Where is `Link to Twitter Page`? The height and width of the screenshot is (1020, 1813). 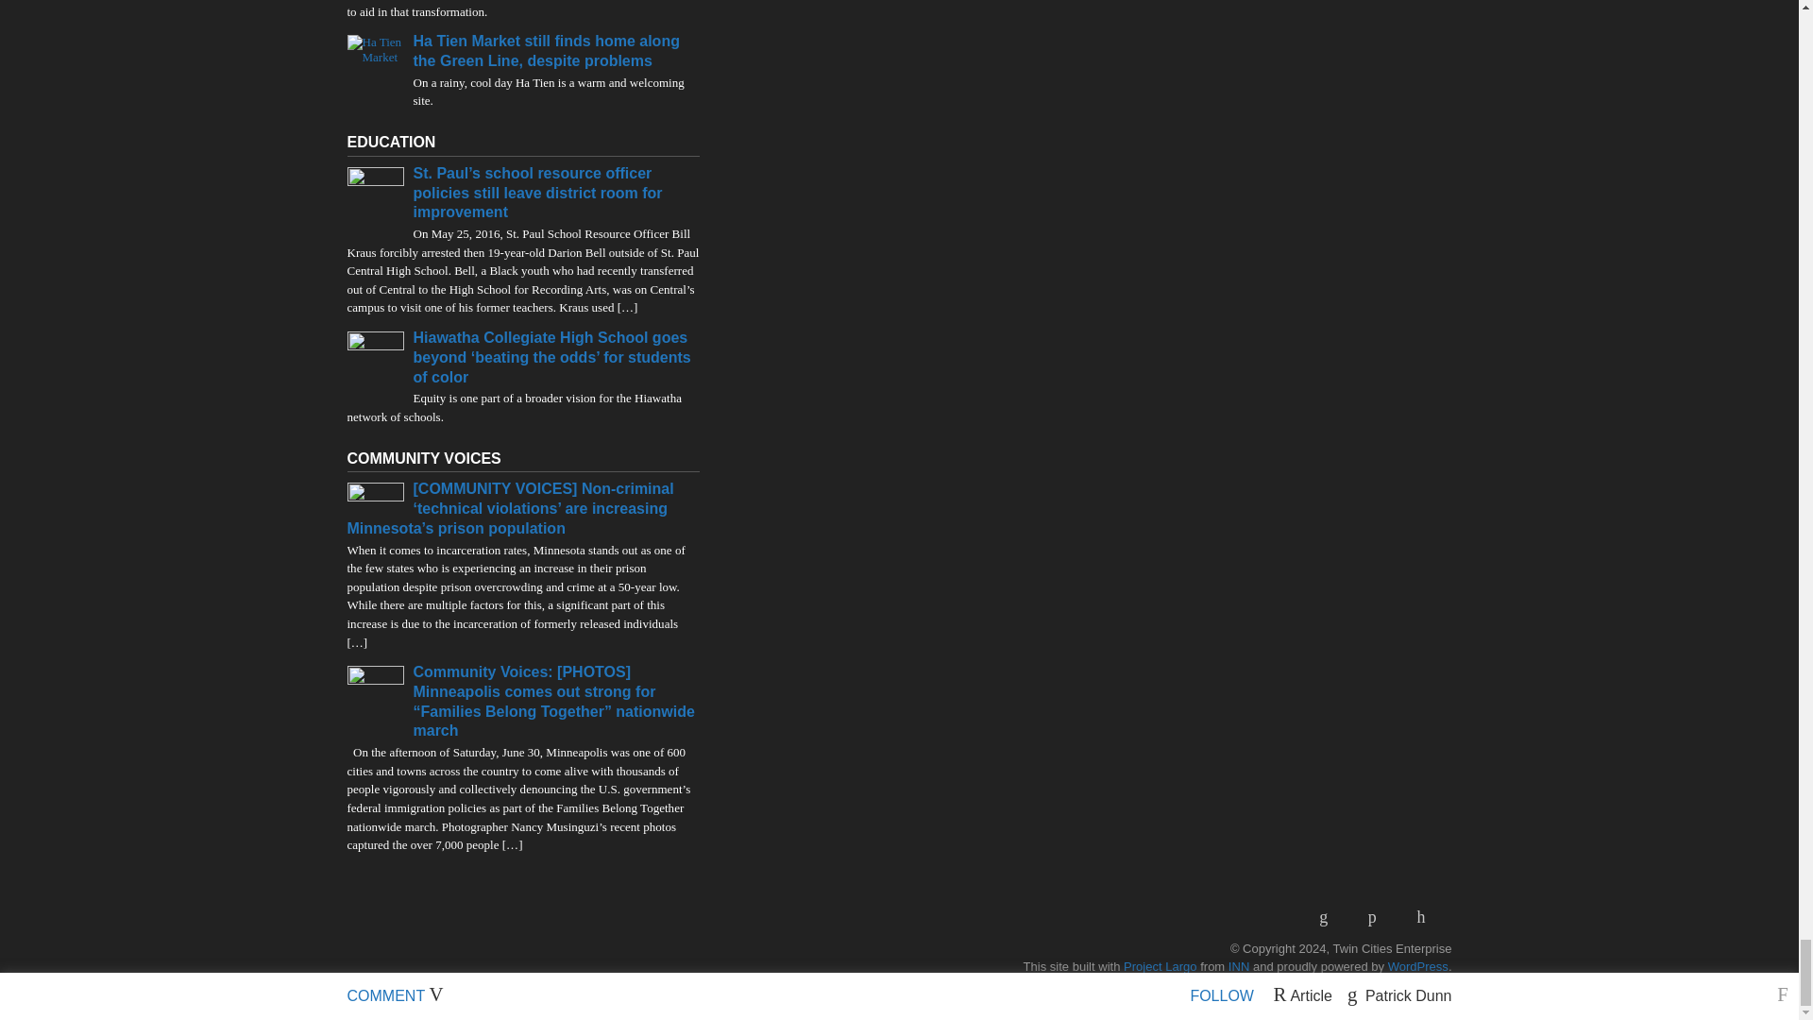 Link to Twitter Page is located at coordinates (1428, 916).